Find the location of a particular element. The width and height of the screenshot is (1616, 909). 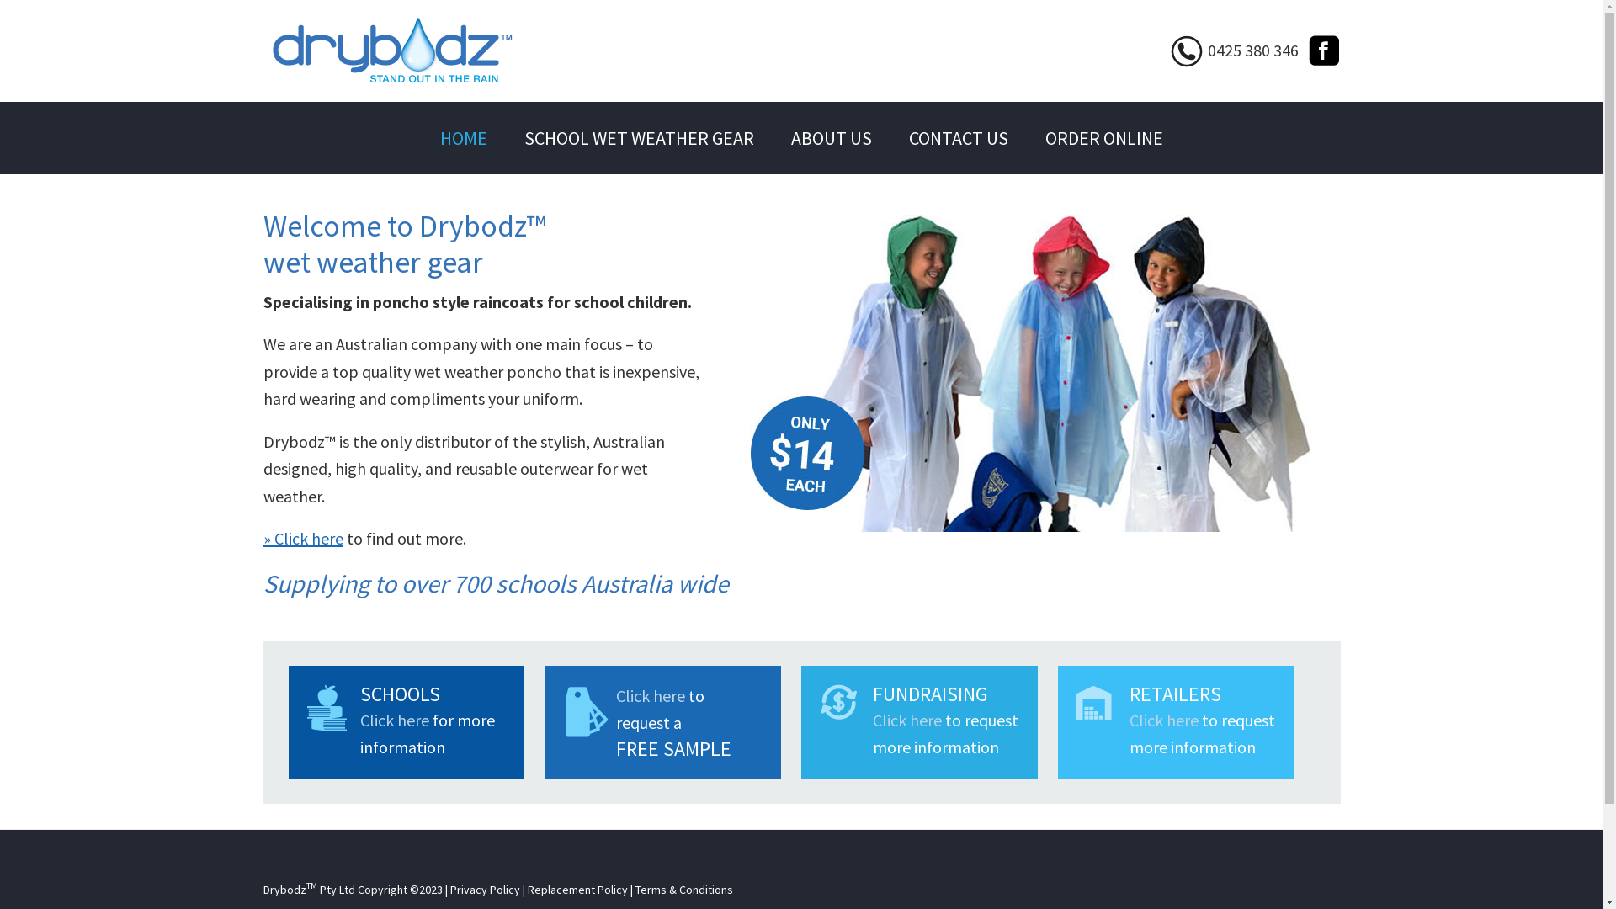

Click here is located at coordinates (907, 720).